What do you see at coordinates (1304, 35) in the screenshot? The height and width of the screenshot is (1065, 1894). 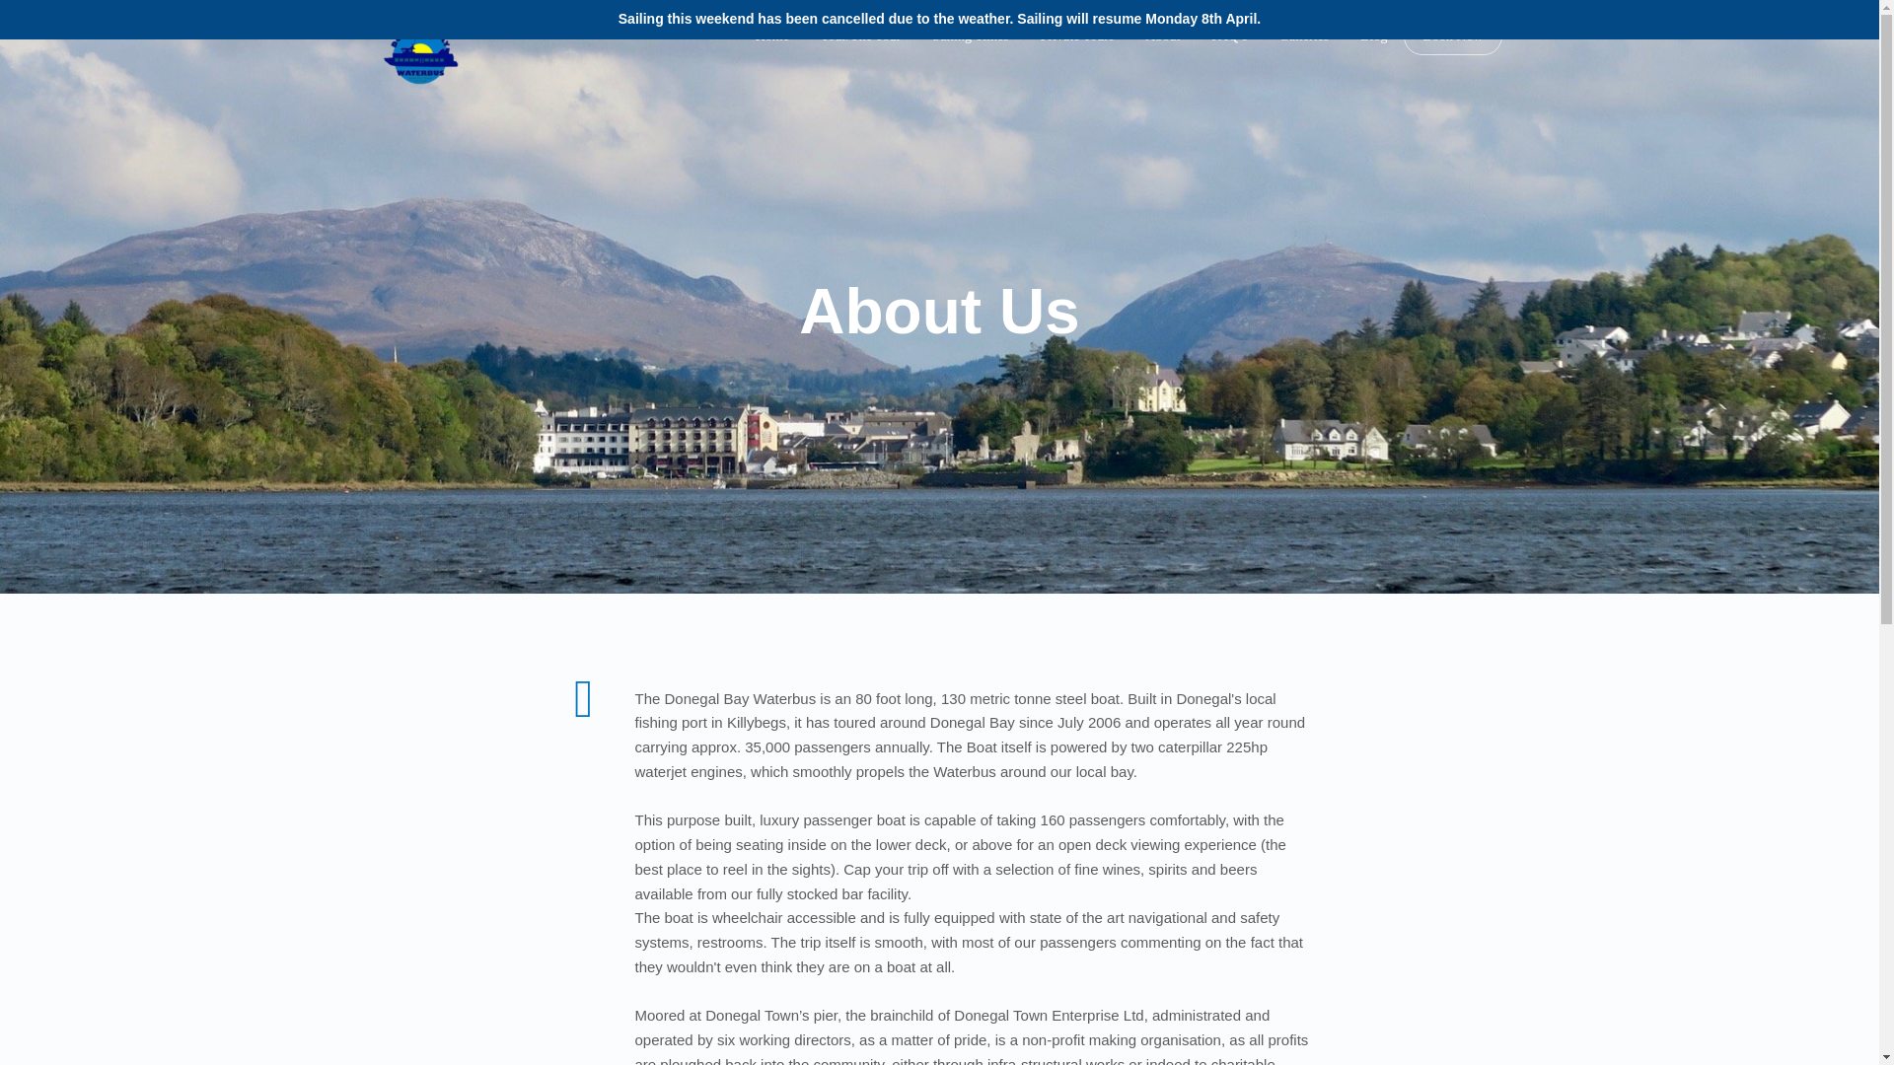 I see `Galleries` at bounding box center [1304, 35].